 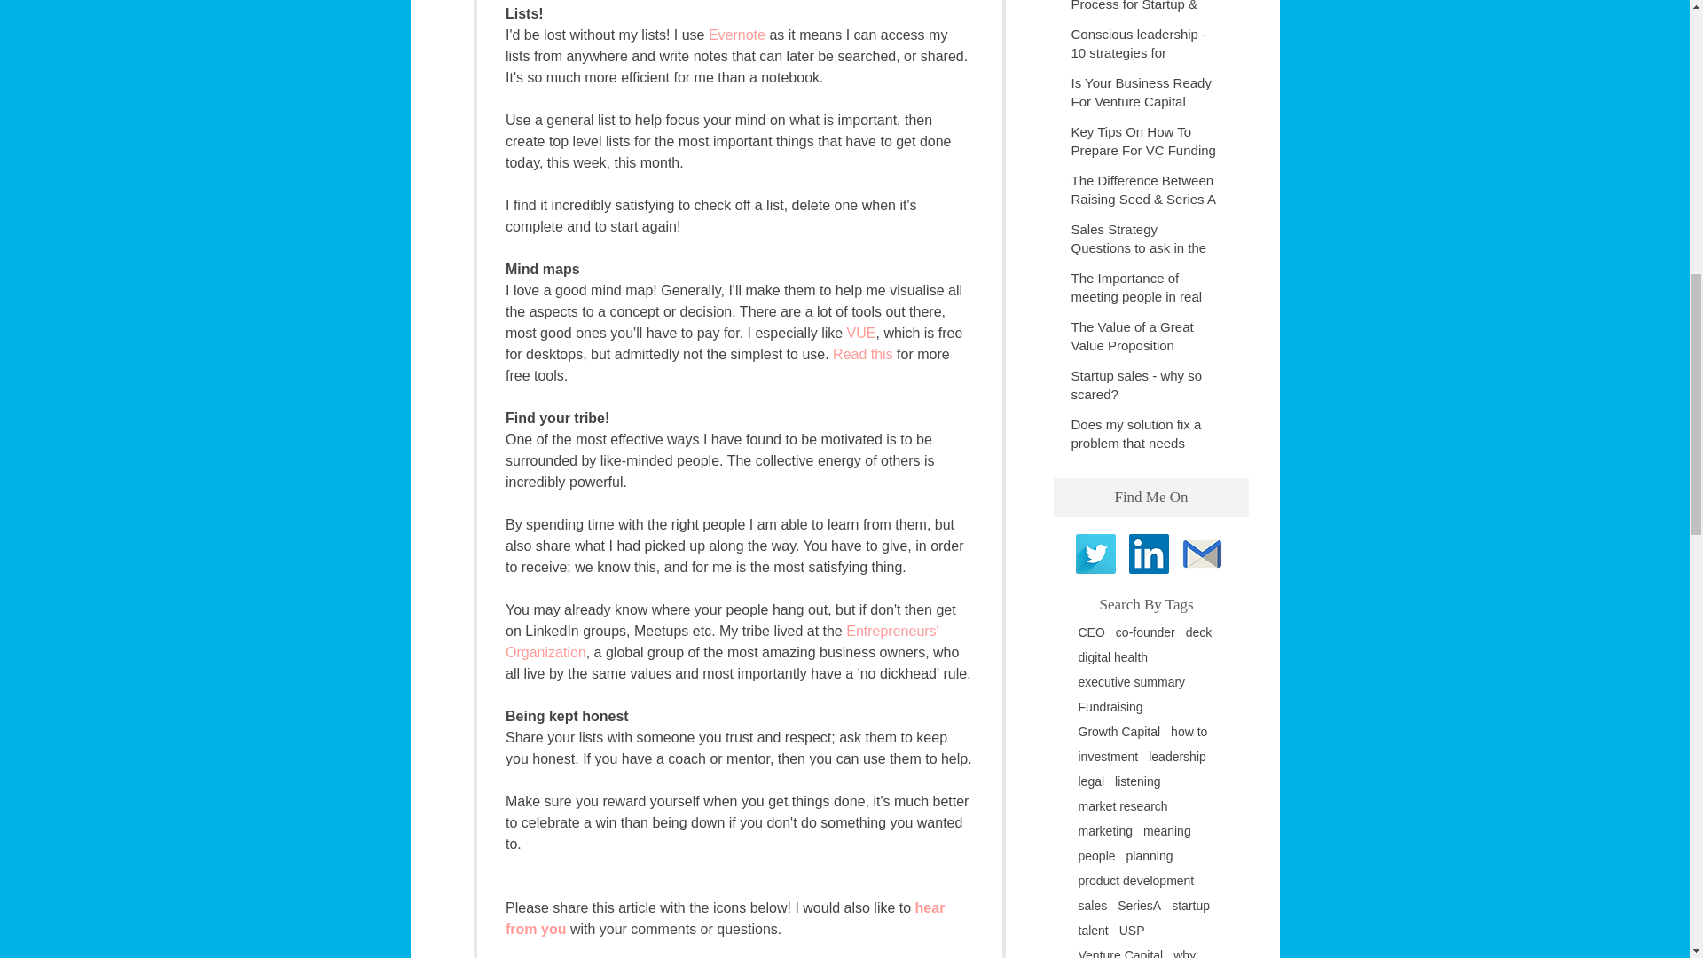 What do you see at coordinates (862, 354) in the screenshot?
I see `Read this` at bounding box center [862, 354].